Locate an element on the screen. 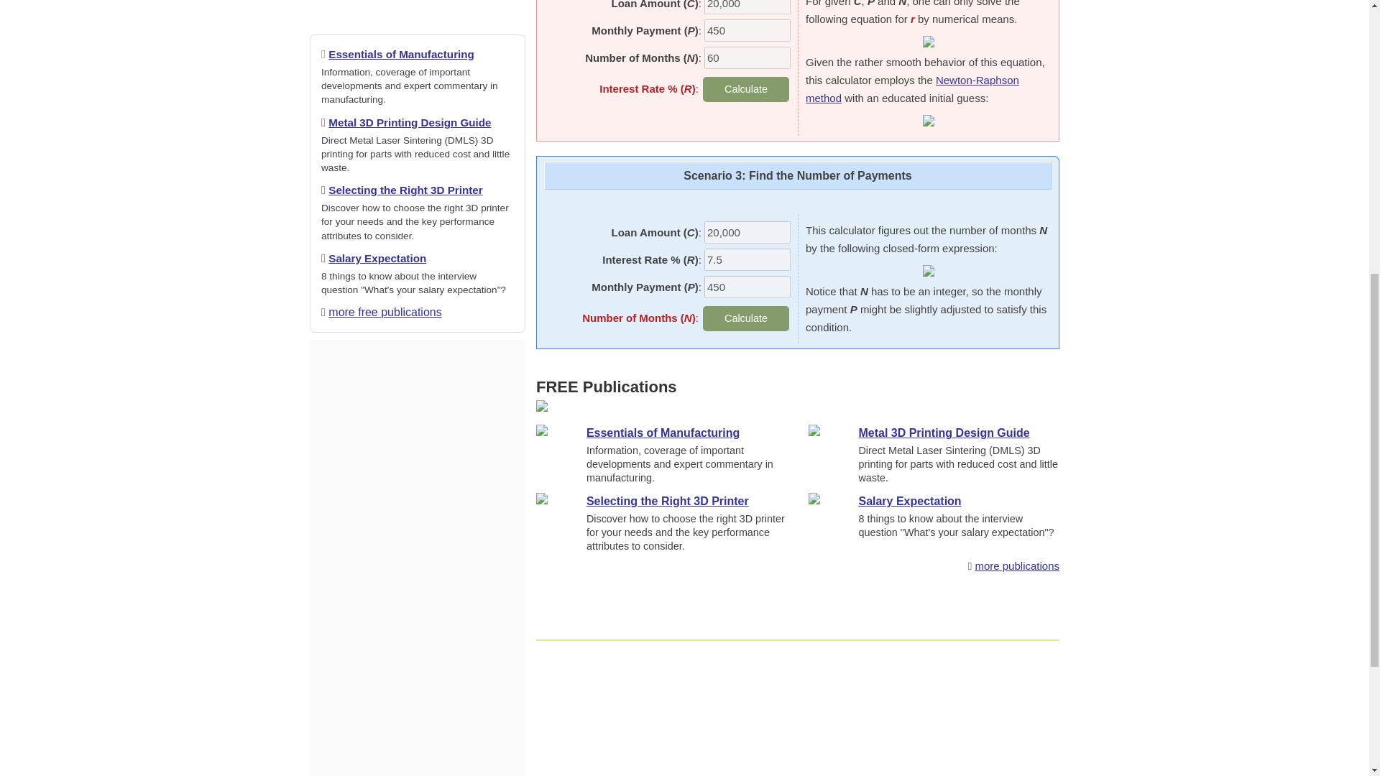  450 is located at coordinates (747, 287).